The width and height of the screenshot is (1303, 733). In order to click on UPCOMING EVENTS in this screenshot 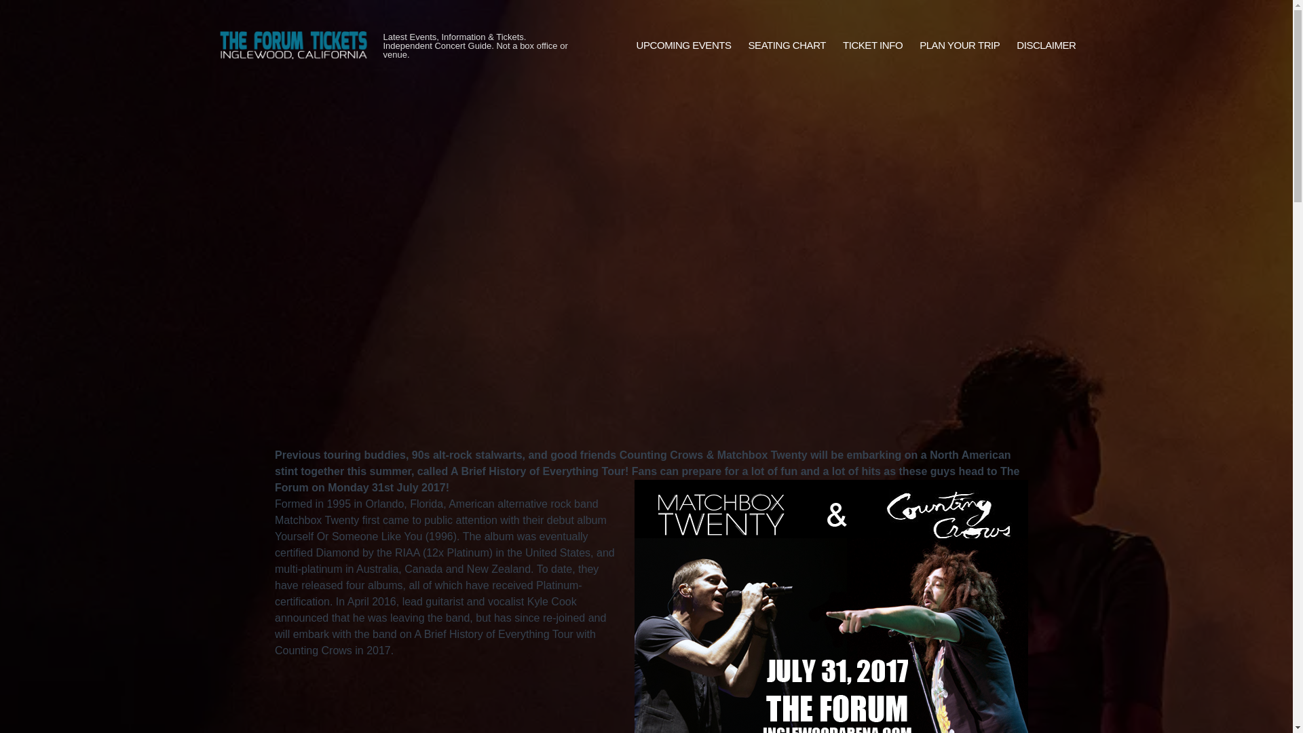, I will do `click(684, 45)`.